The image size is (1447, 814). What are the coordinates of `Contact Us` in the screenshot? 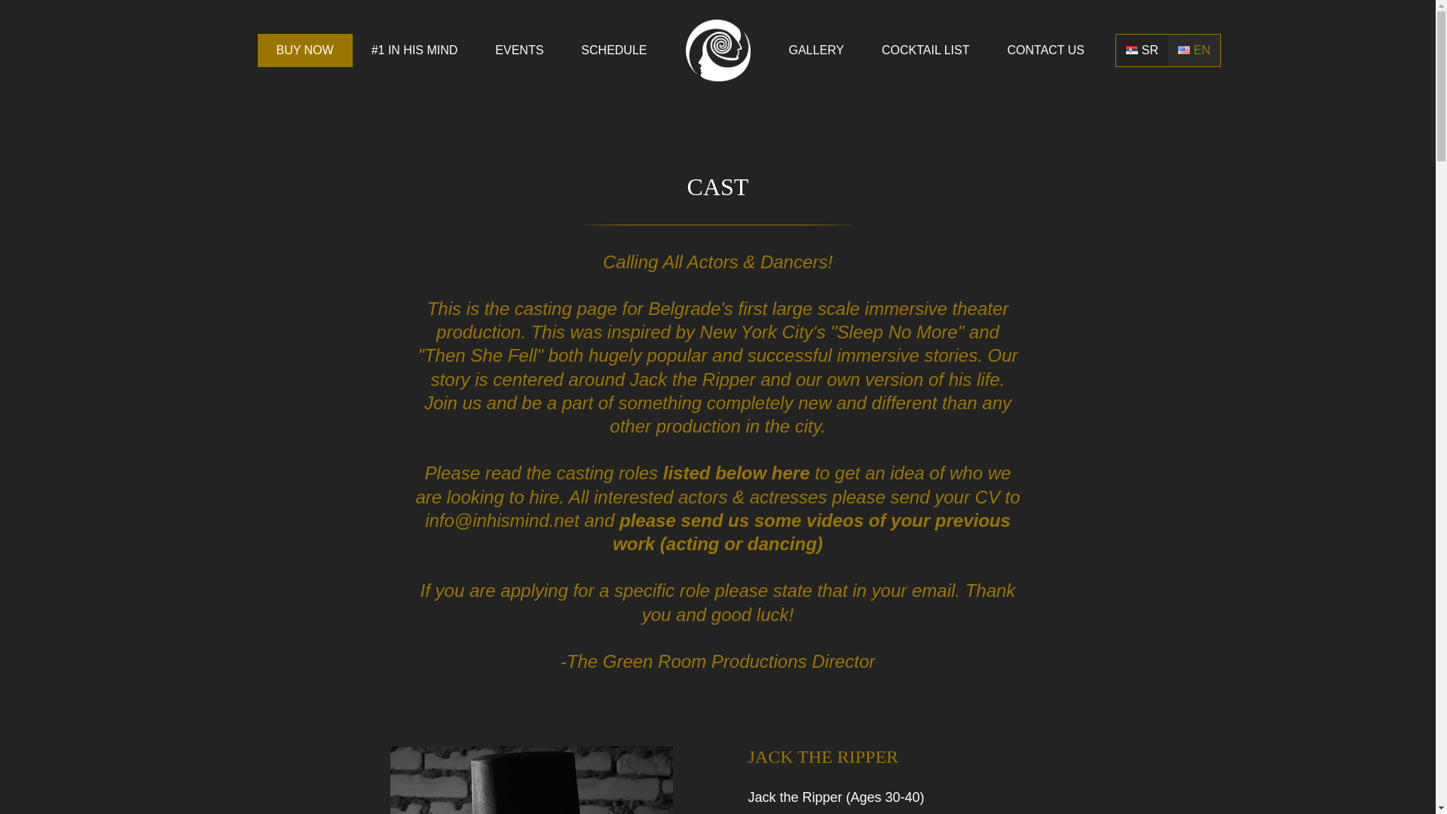 It's located at (1046, 50).